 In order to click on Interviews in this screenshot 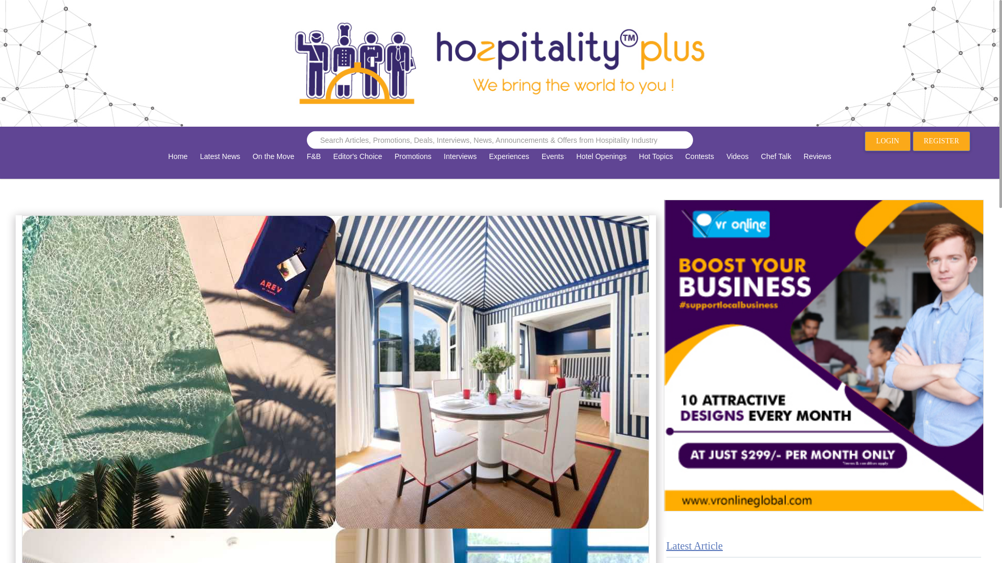, I will do `click(460, 164)`.